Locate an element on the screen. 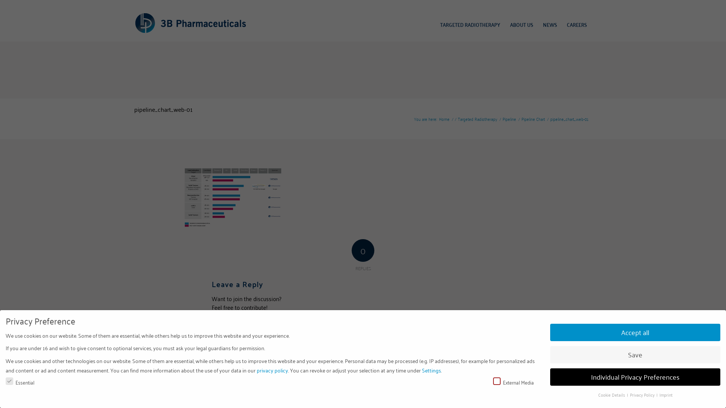 This screenshot has height=408, width=726. Targeted Radiotherapy is located at coordinates (478, 119).